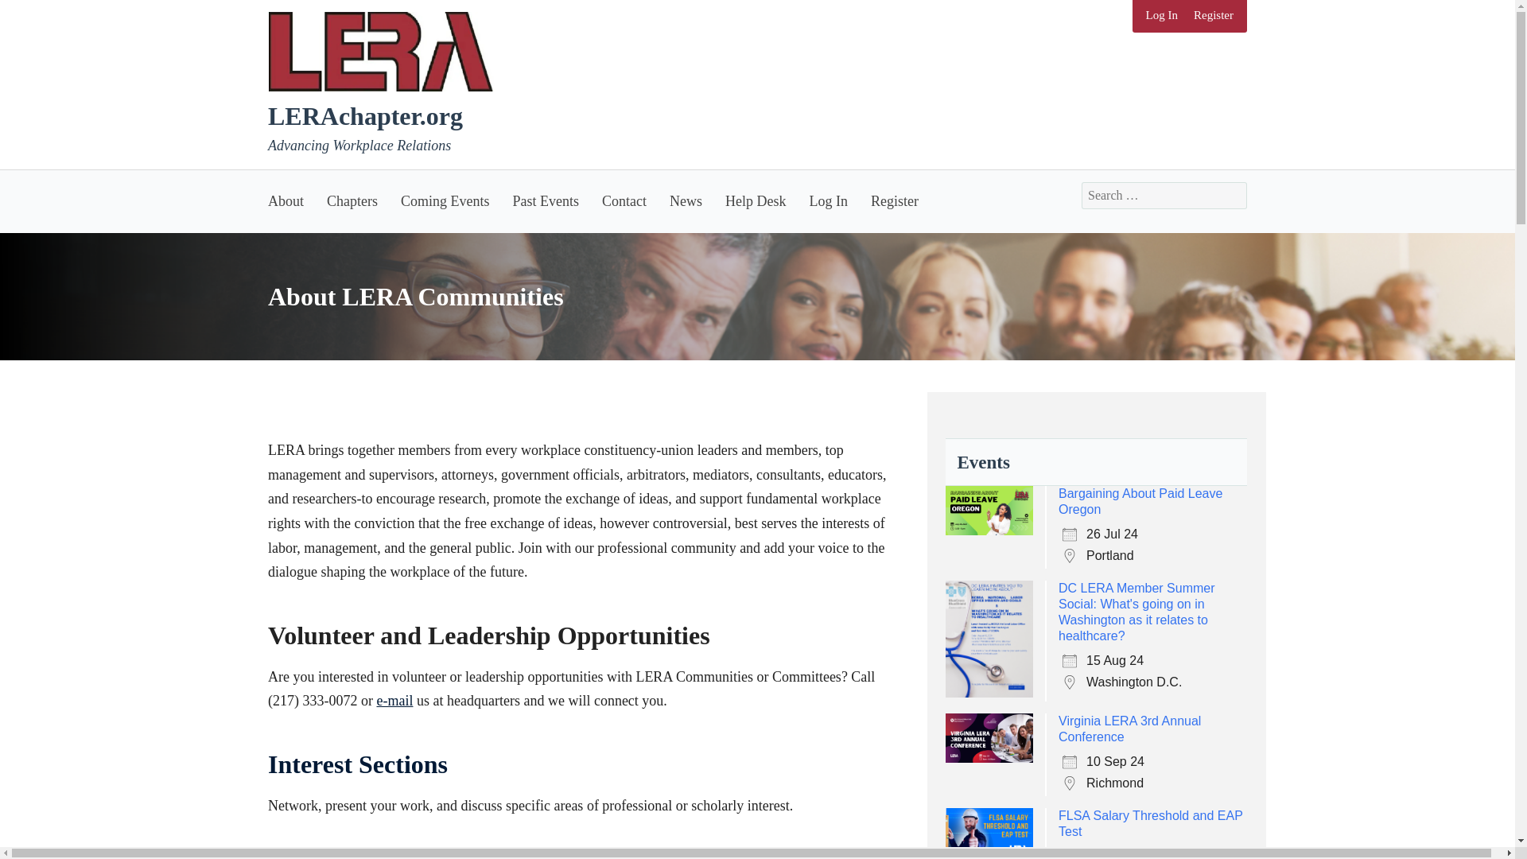 The width and height of the screenshot is (1527, 859). What do you see at coordinates (445, 200) in the screenshot?
I see `Coming Events` at bounding box center [445, 200].